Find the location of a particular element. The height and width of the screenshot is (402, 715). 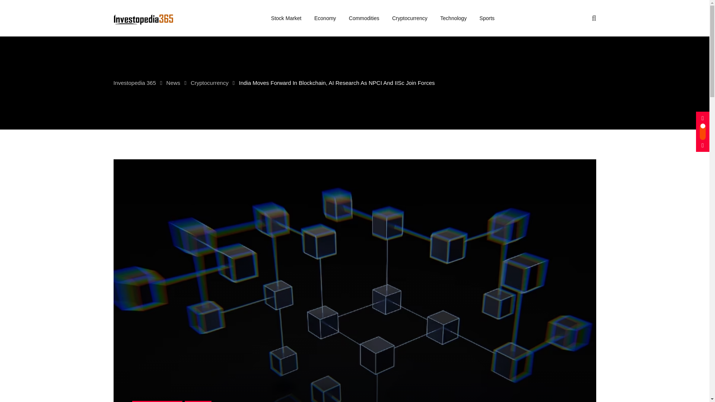

Stock Market is located at coordinates (286, 18).